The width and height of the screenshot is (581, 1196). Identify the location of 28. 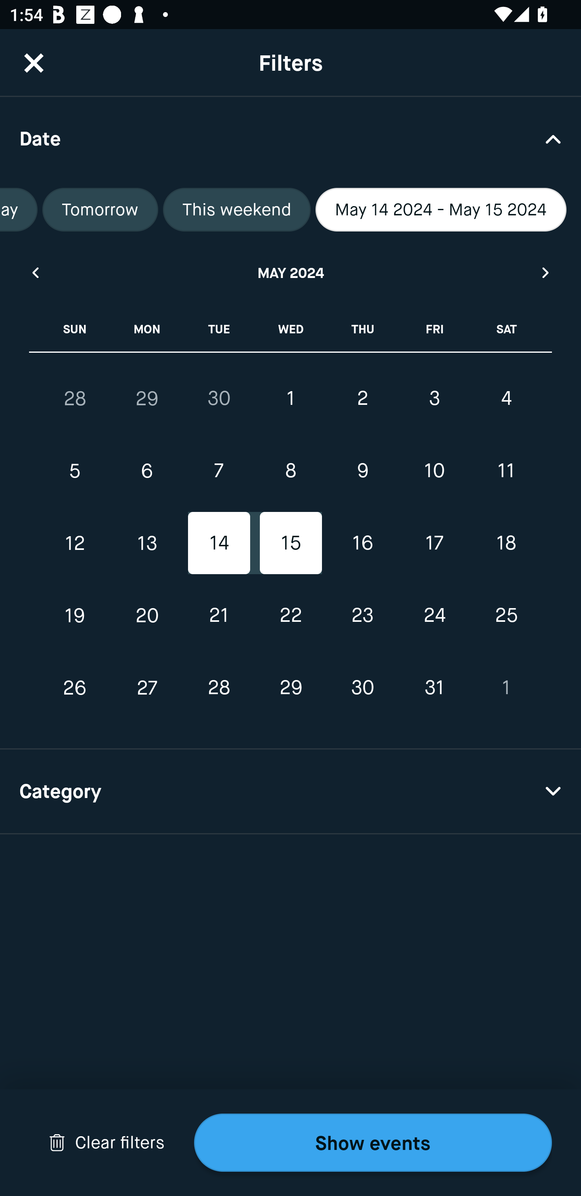
(75, 398).